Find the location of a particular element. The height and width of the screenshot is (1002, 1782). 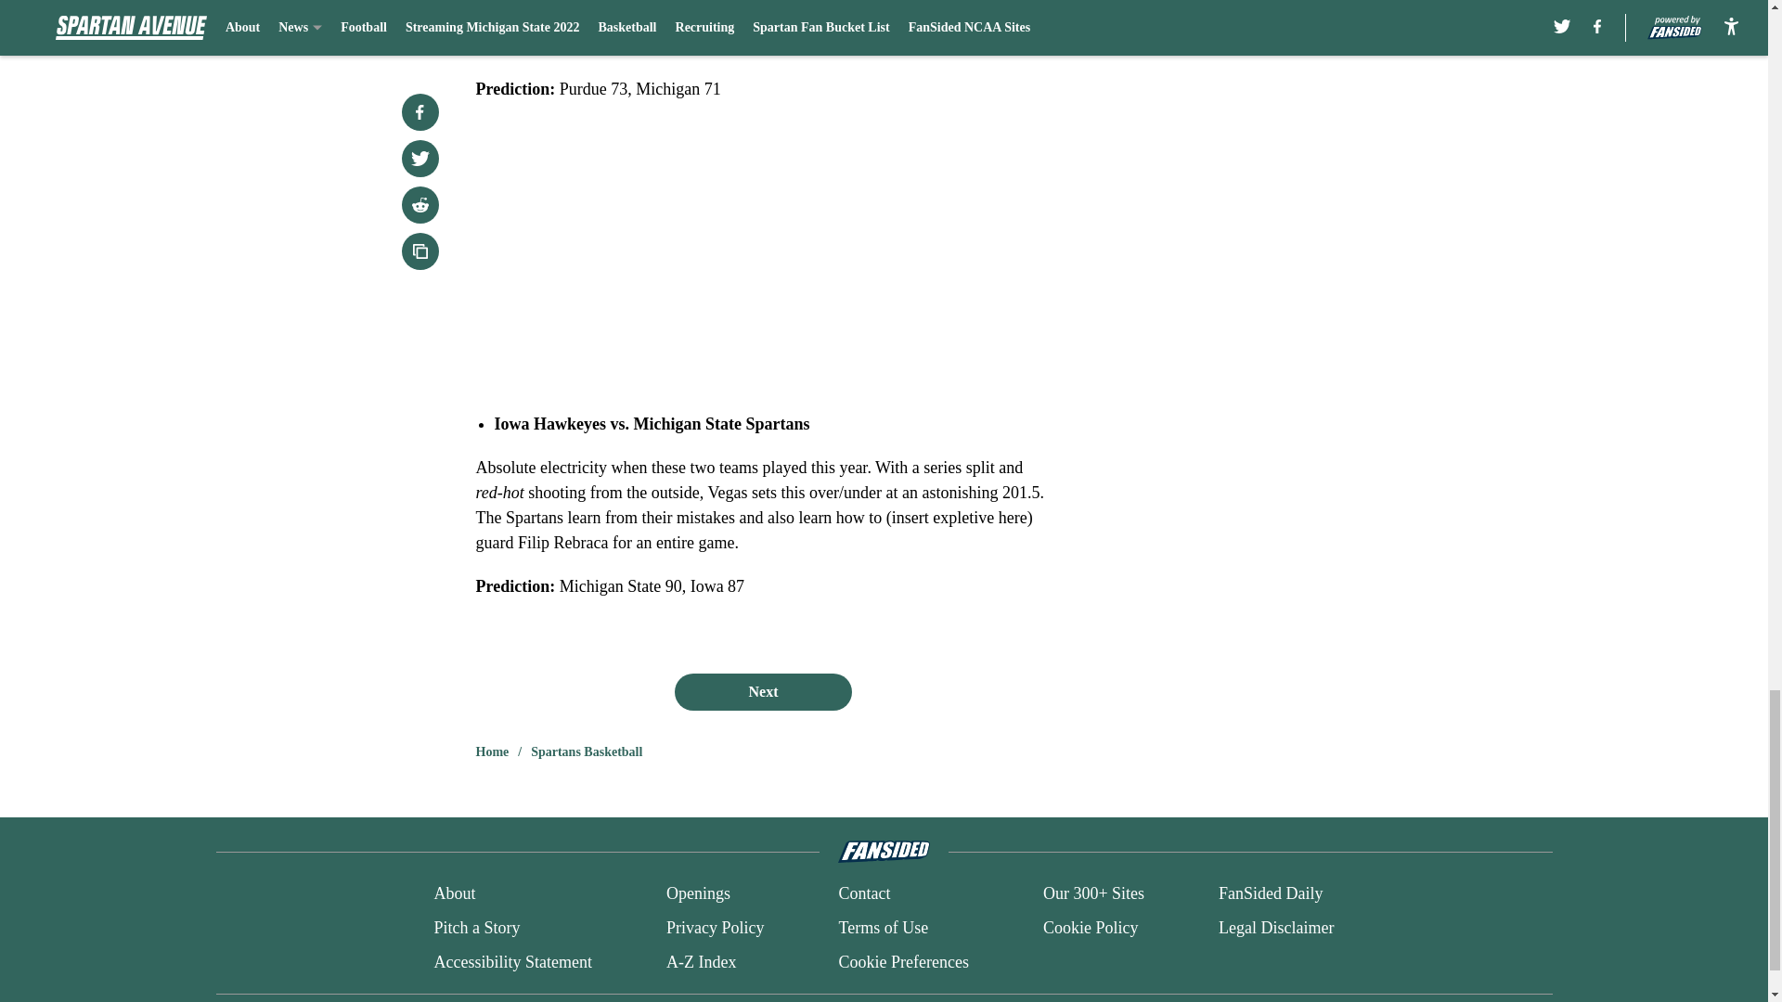

FanSided Daily is located at coordinates (1272, 894).